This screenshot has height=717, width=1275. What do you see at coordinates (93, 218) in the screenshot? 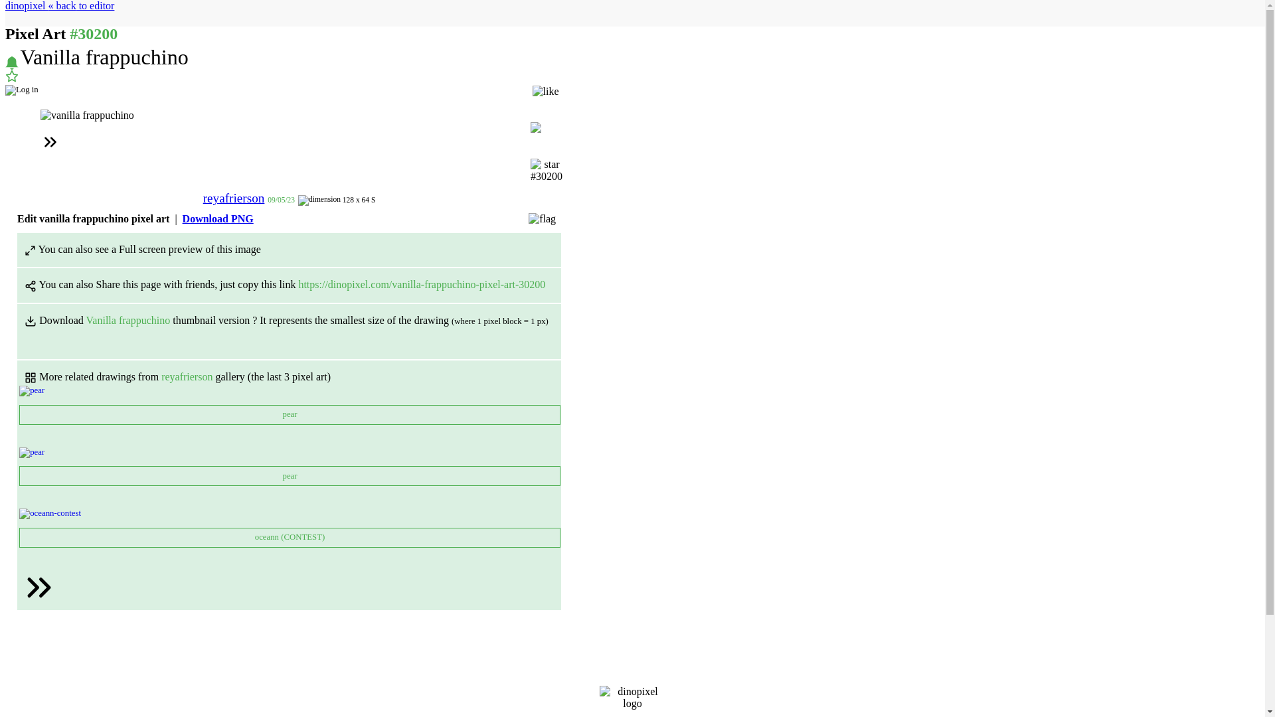
I see `Edit vanilla frappuchino pixel art` at bounding box center [93, 218].